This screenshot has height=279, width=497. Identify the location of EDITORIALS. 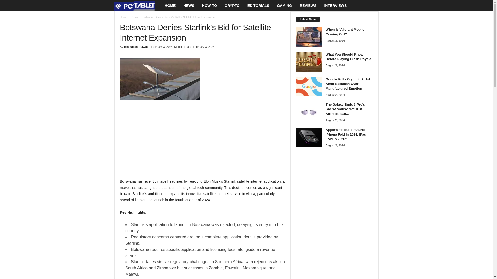
(258, 6).